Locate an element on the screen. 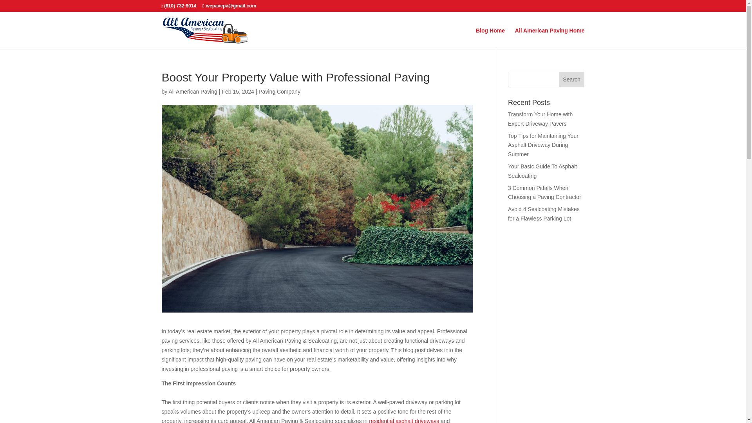 The image size is (752, 423). Blog Home is located at coordinates (490, 38).